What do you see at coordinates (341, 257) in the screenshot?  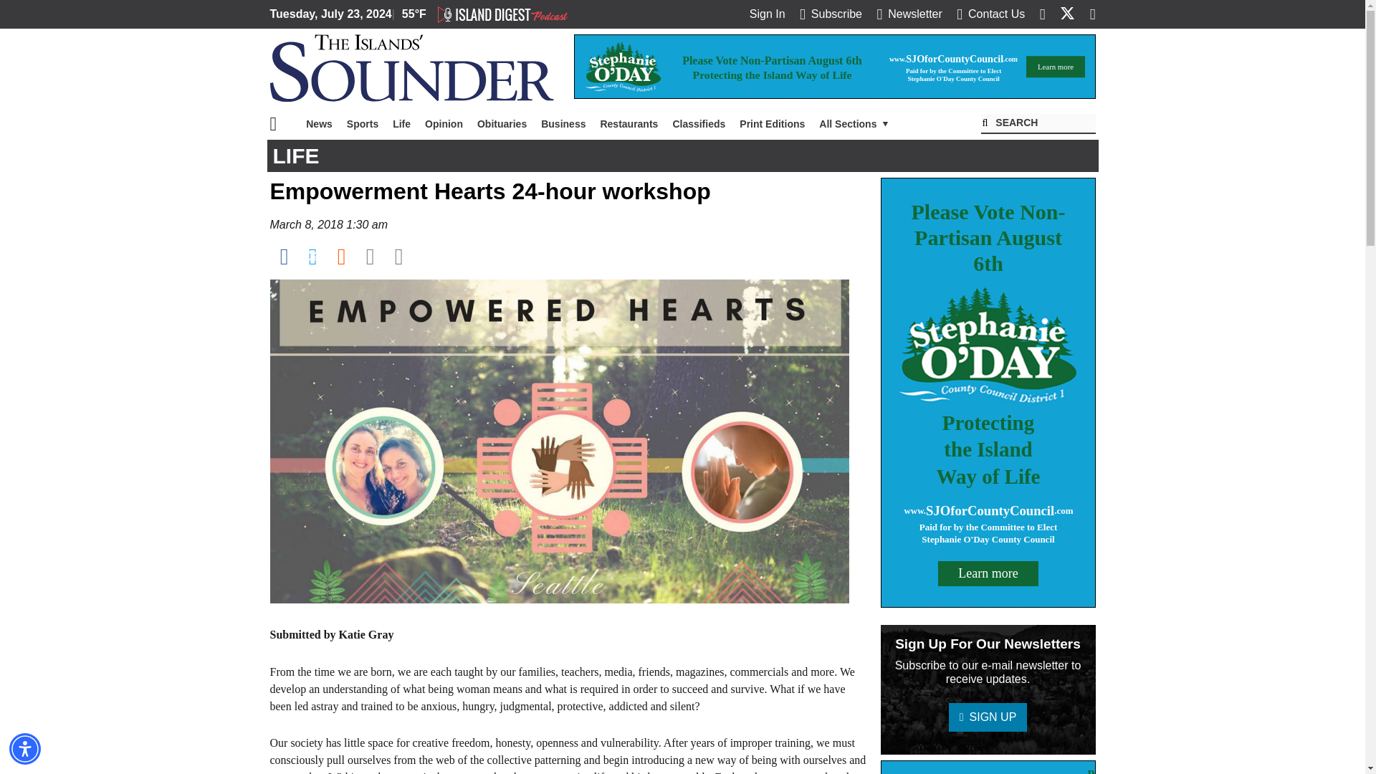 I see `Post to Reddit` at bounding box center [341, 257].